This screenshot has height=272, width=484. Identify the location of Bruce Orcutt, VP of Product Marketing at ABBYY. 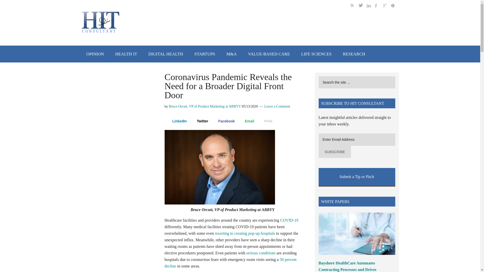
(205, 106).